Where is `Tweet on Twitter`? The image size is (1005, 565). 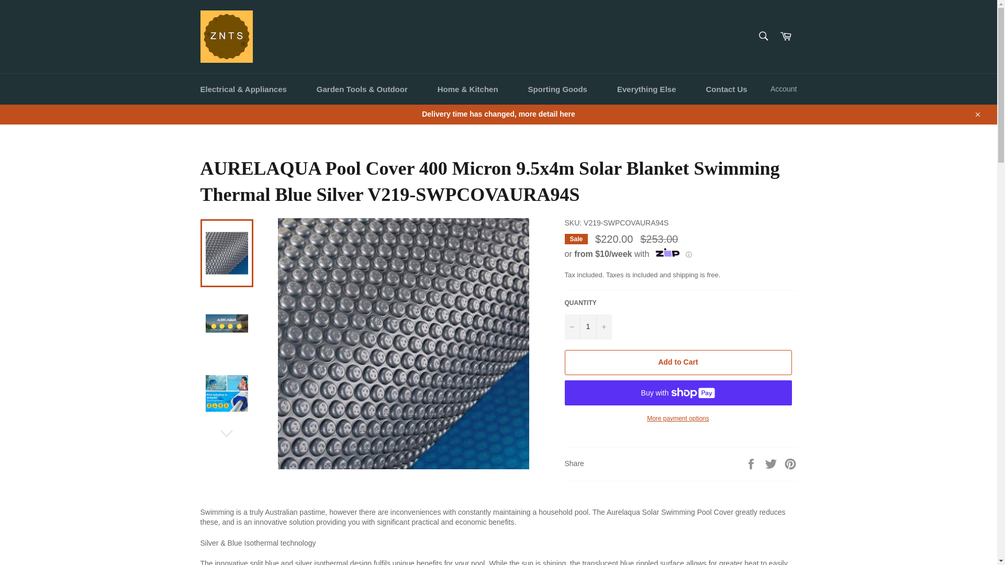 Tweet on Twitter is located at coordinates (772, 464).